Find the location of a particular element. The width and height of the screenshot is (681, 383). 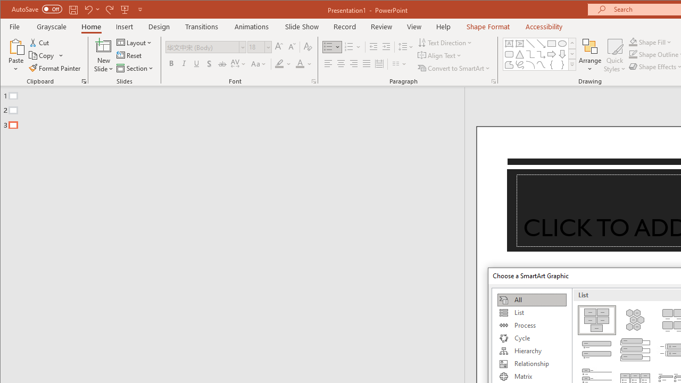

AutomationID: ShapesInsertGallery is located at coordinates (539, 54).